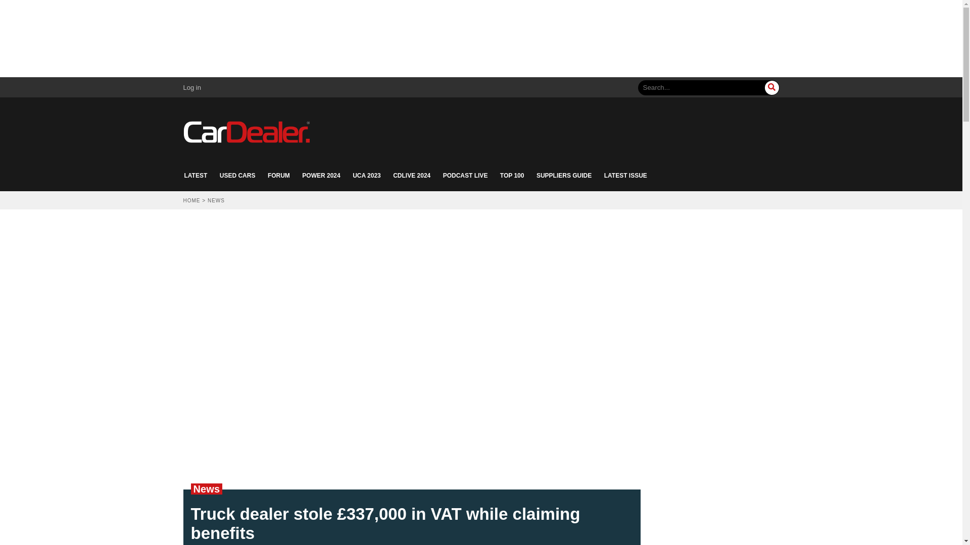 The image size is (970, 545). Describe the element at coordinates (191, 200) in the screenshot. I see `HOME` at that location.